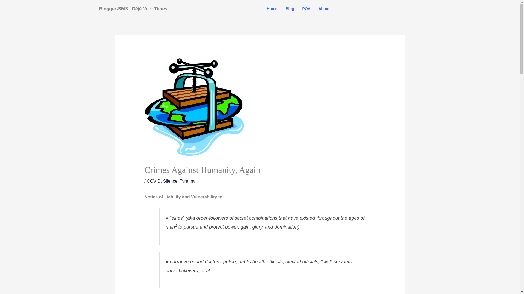 Image resolution: width=524 pixels, height=294 pixels. I want to click on About, so click(324, 9).